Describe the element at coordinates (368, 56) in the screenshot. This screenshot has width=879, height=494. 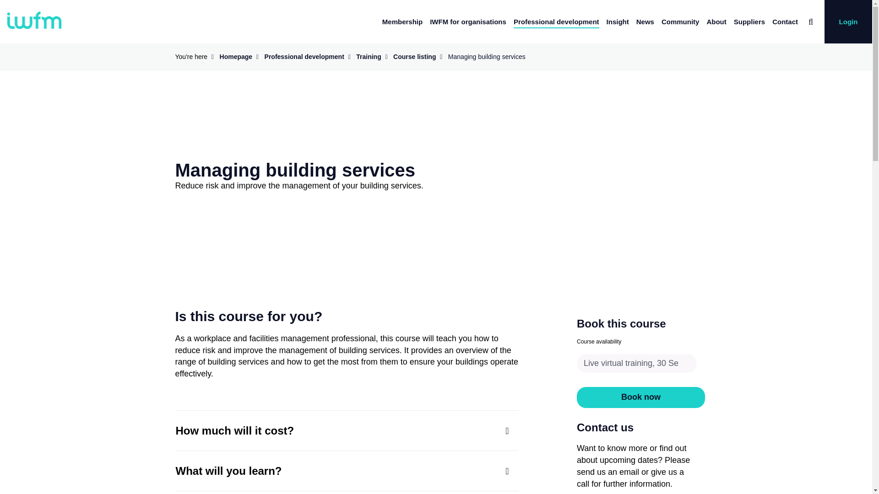
I see `Training` at that location.